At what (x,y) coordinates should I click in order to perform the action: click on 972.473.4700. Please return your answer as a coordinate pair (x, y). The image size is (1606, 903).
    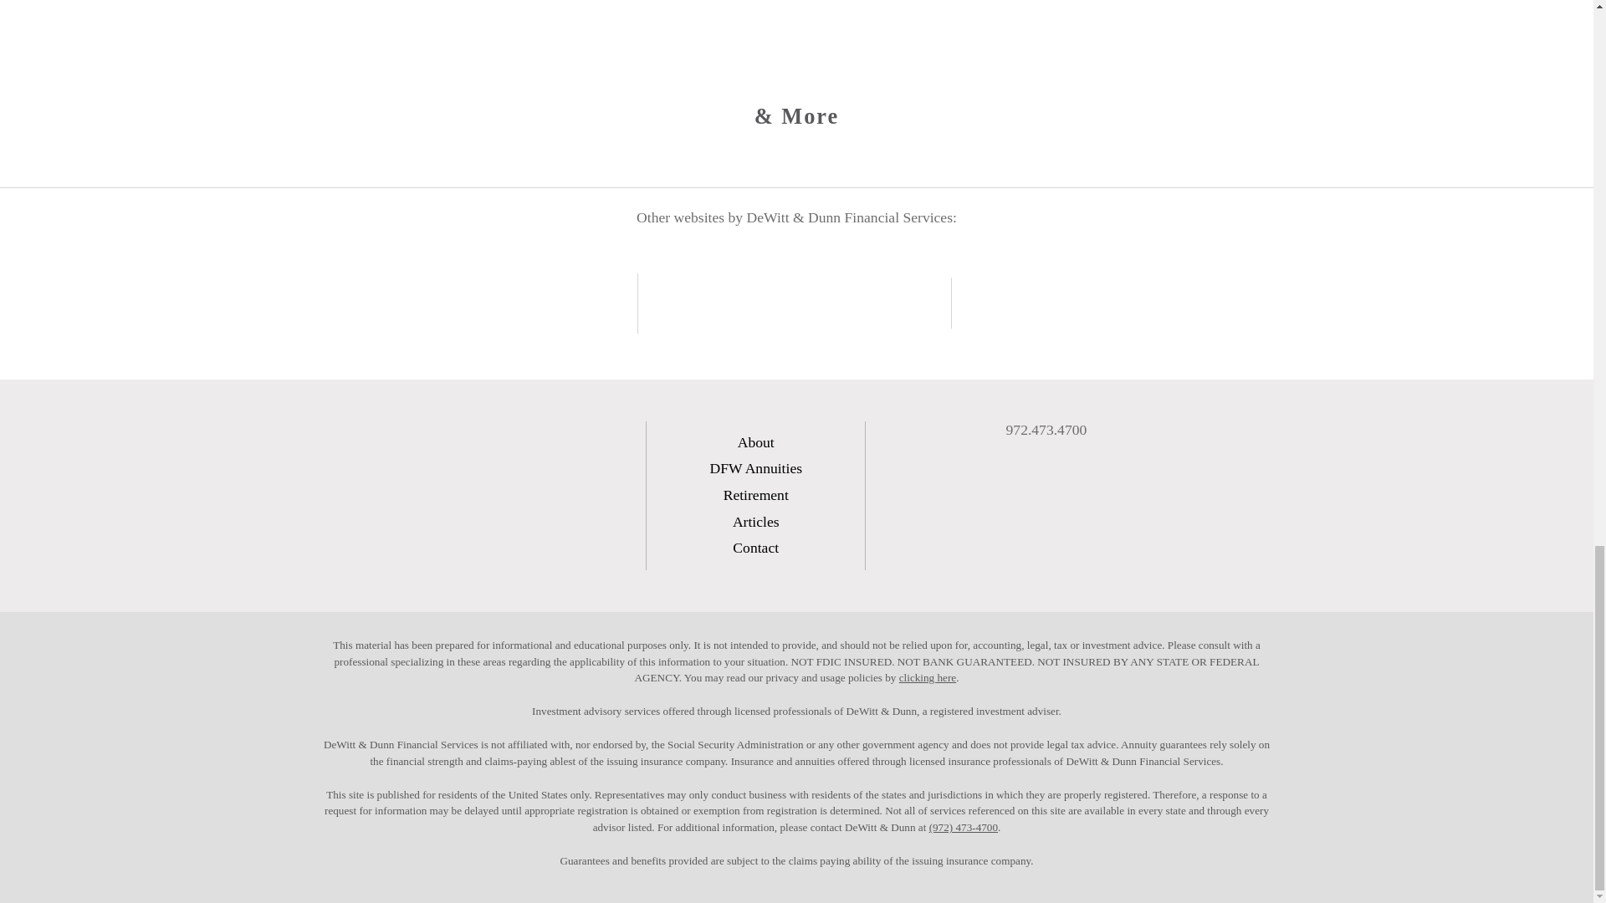
    Looking at the image, I should click on (1039, 430).